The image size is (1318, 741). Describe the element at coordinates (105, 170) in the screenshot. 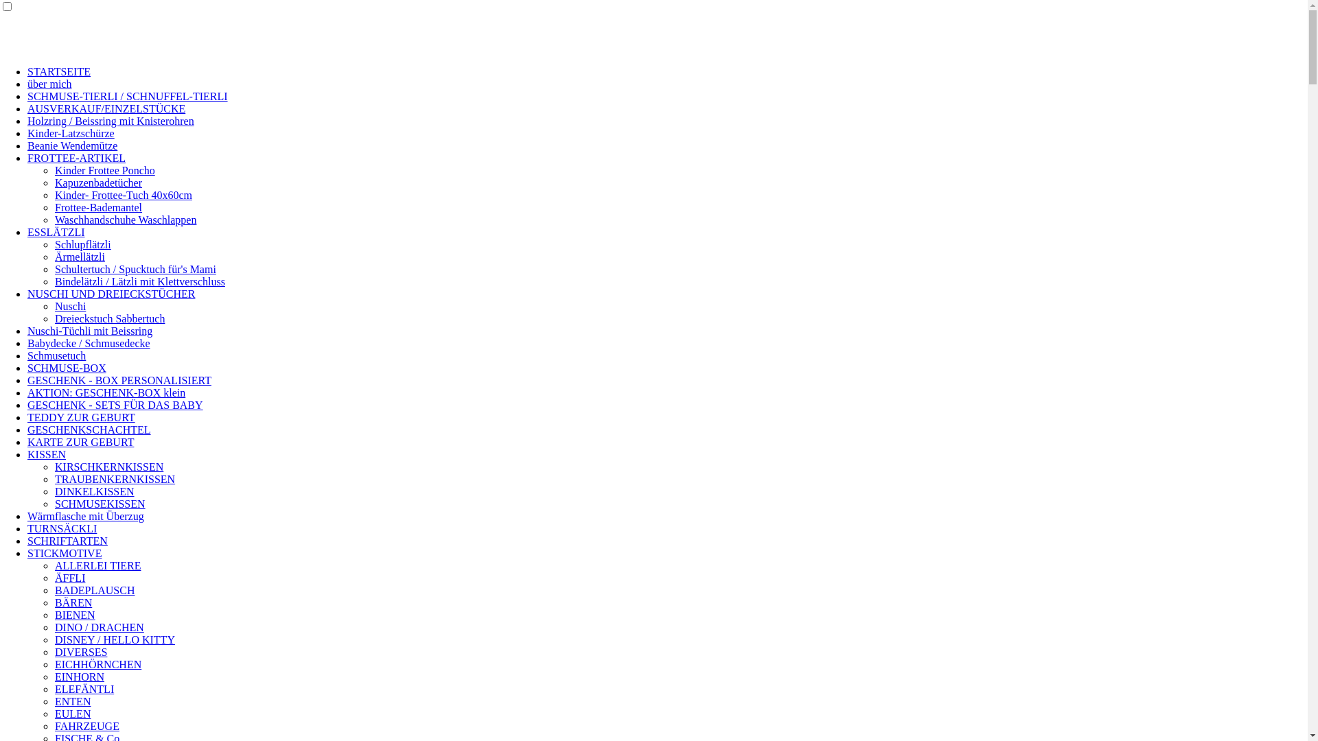

I see `Kinder Frottee Poncho` at that location.